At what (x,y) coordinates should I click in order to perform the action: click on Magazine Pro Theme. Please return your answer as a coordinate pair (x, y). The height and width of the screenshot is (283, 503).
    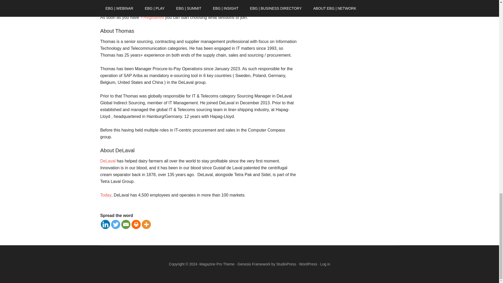
    Looking at the image, I should click on (217, 264).